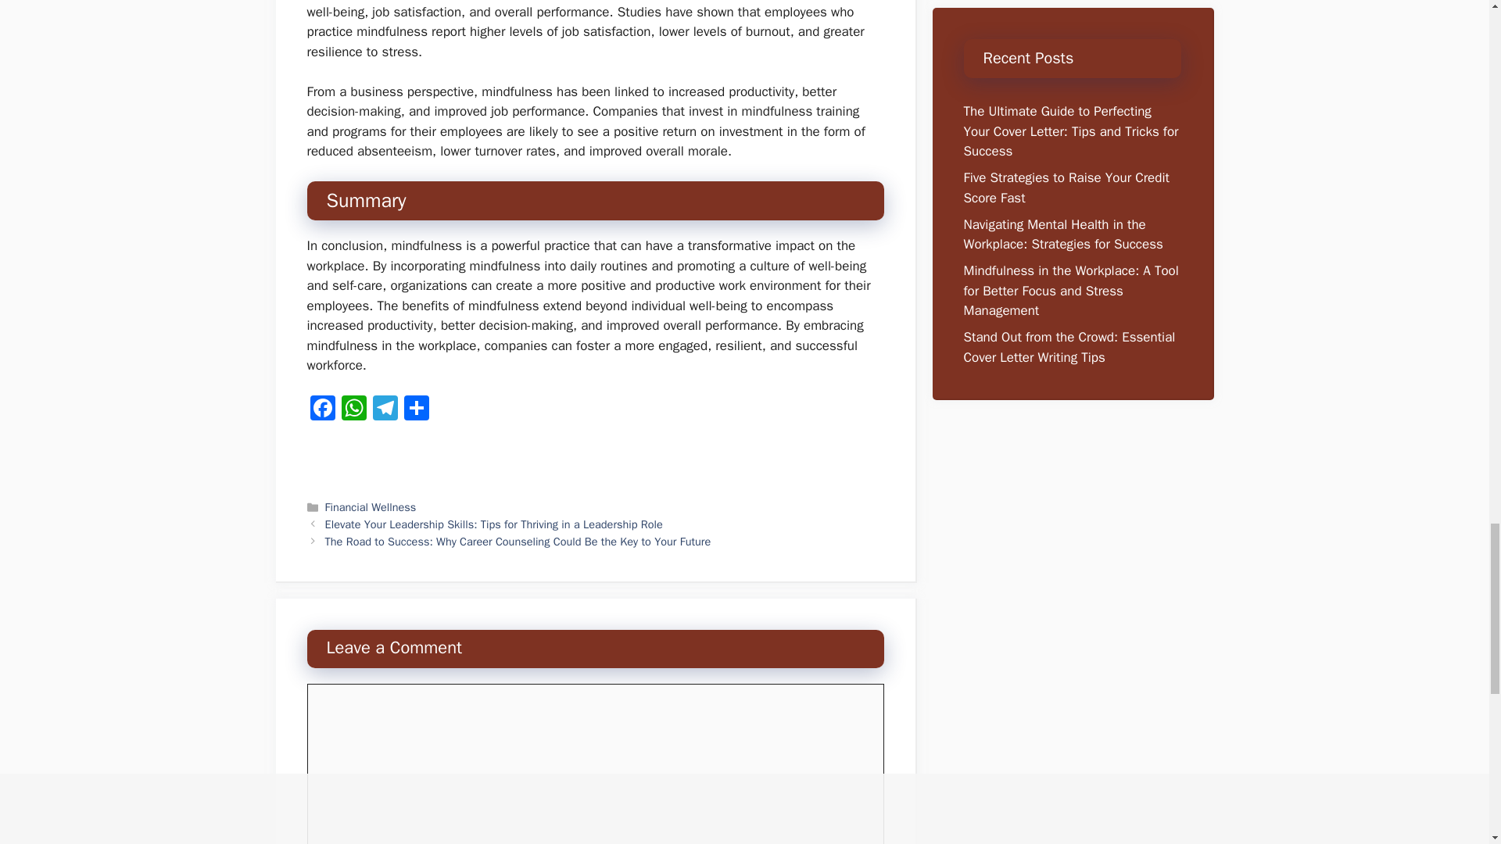  I want to click on WhatsApp, so click(353, 410).